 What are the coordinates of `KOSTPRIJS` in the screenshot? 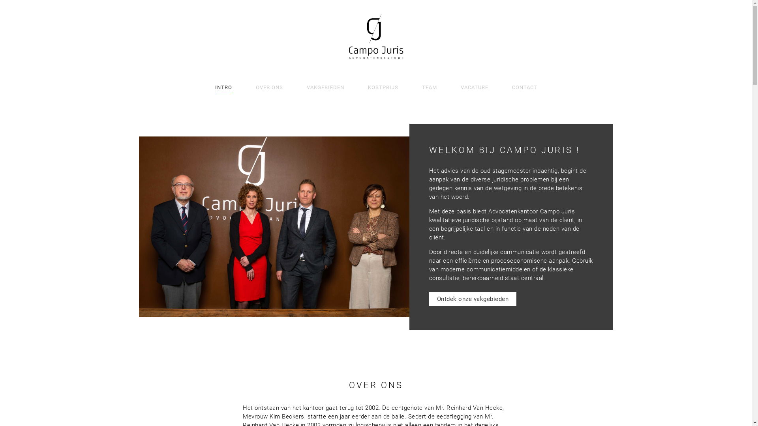 It's located at (383, 88).